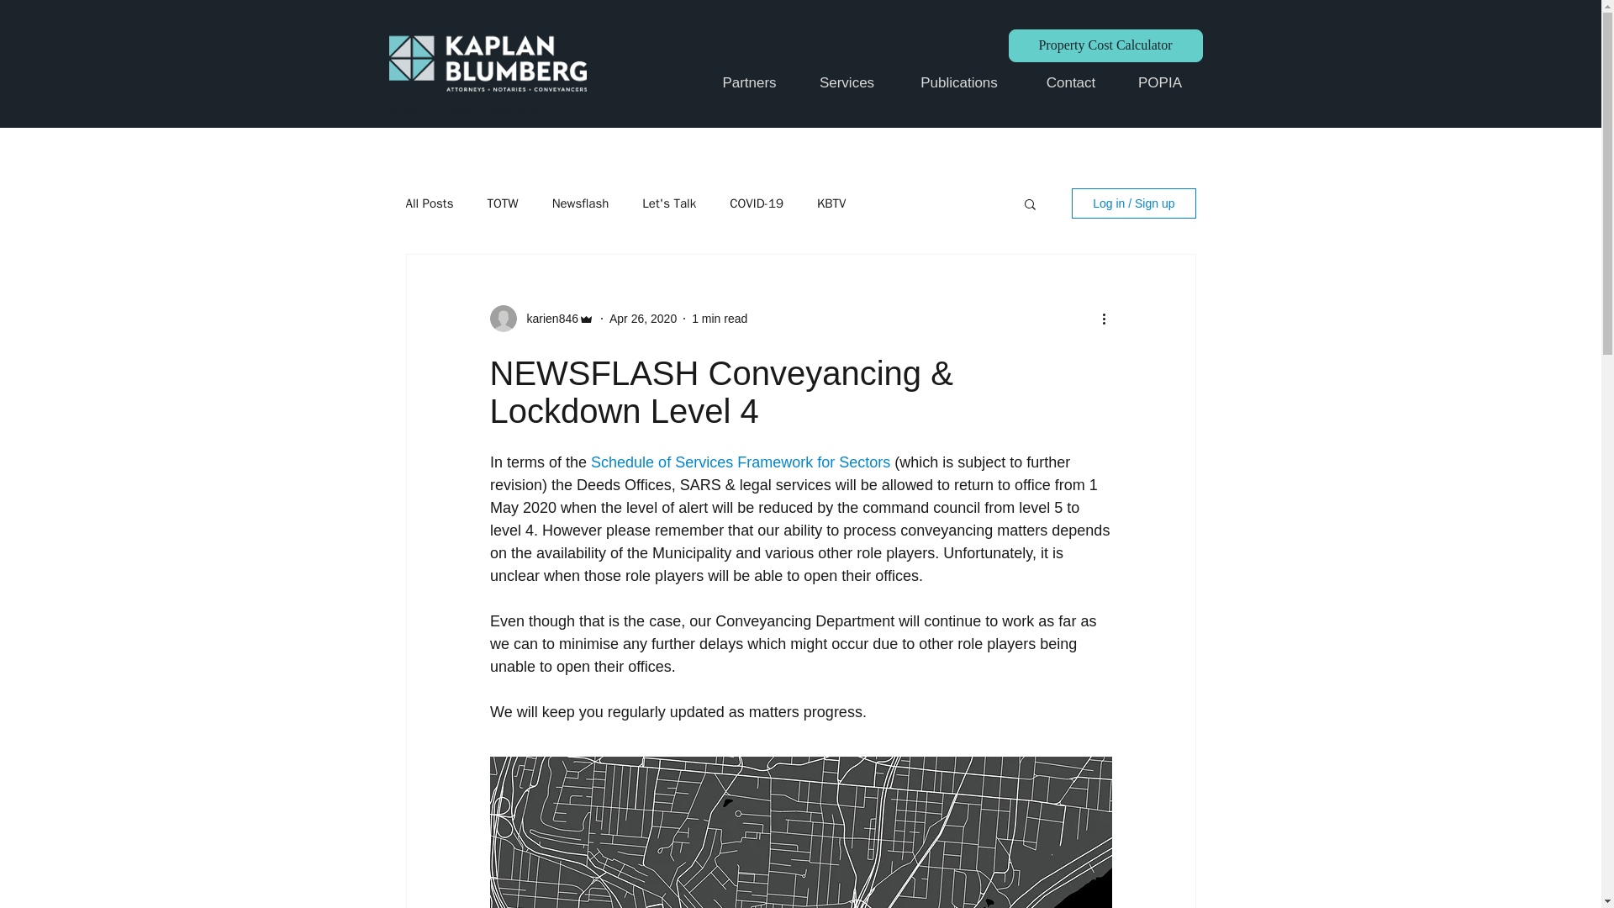 The height and width of the screenshot is (908, 1614). Describe the element at coordinates (846, 83) in the screenshot. I see `Services` at that location.